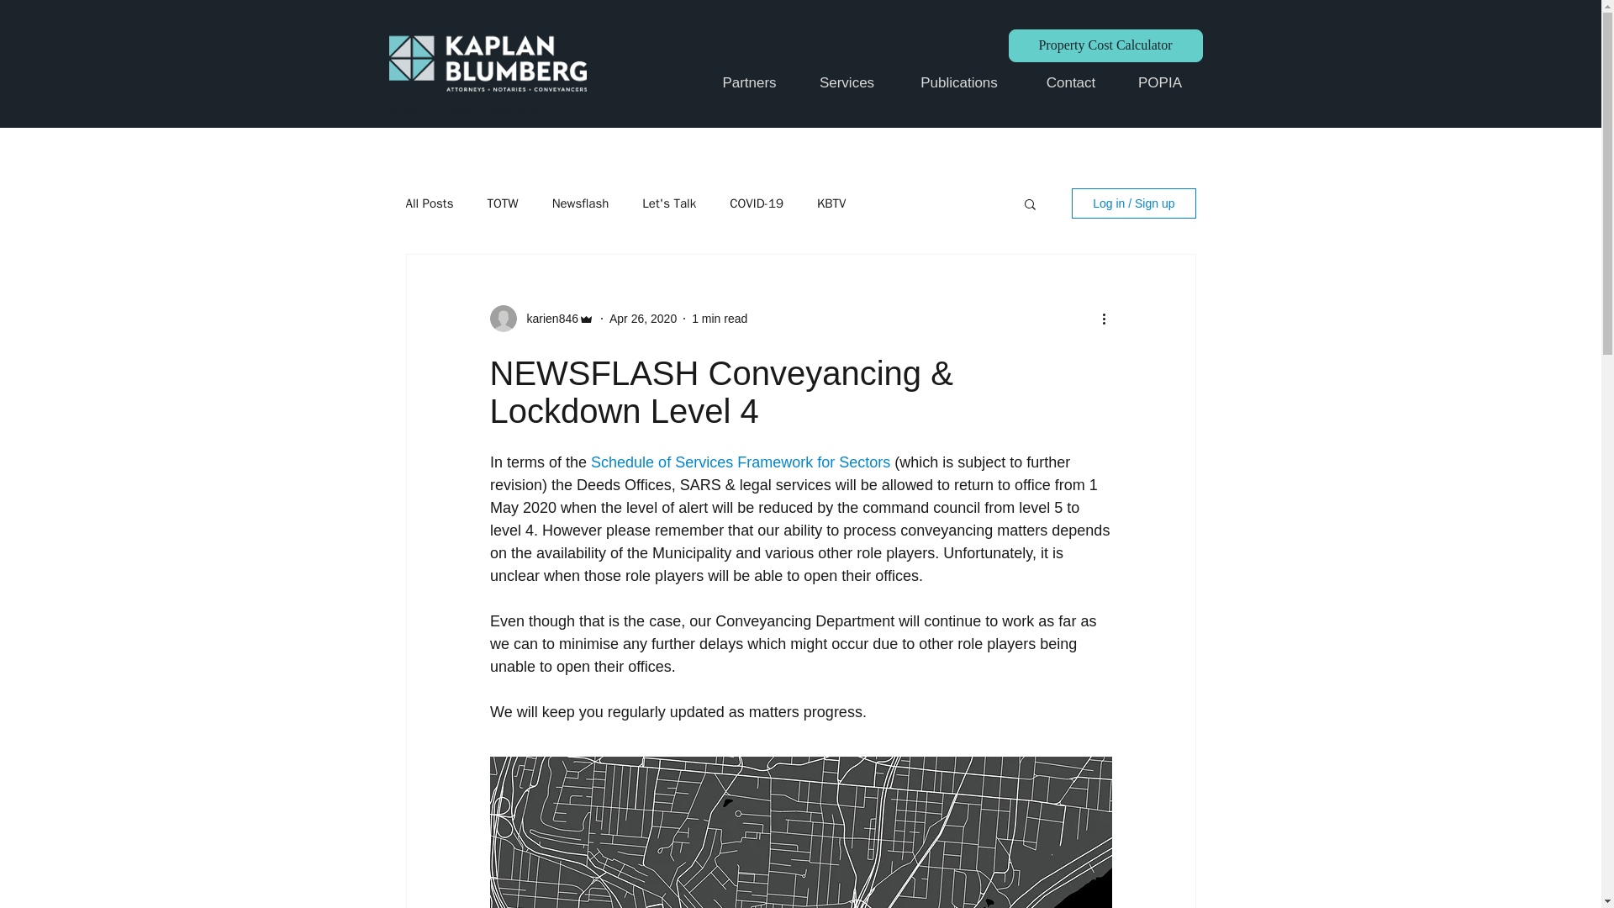 The height and width of the screenshot is (908, 1614). Describe the element at coordinates (846, 83) in the screenshot. I see `Services` at that location.